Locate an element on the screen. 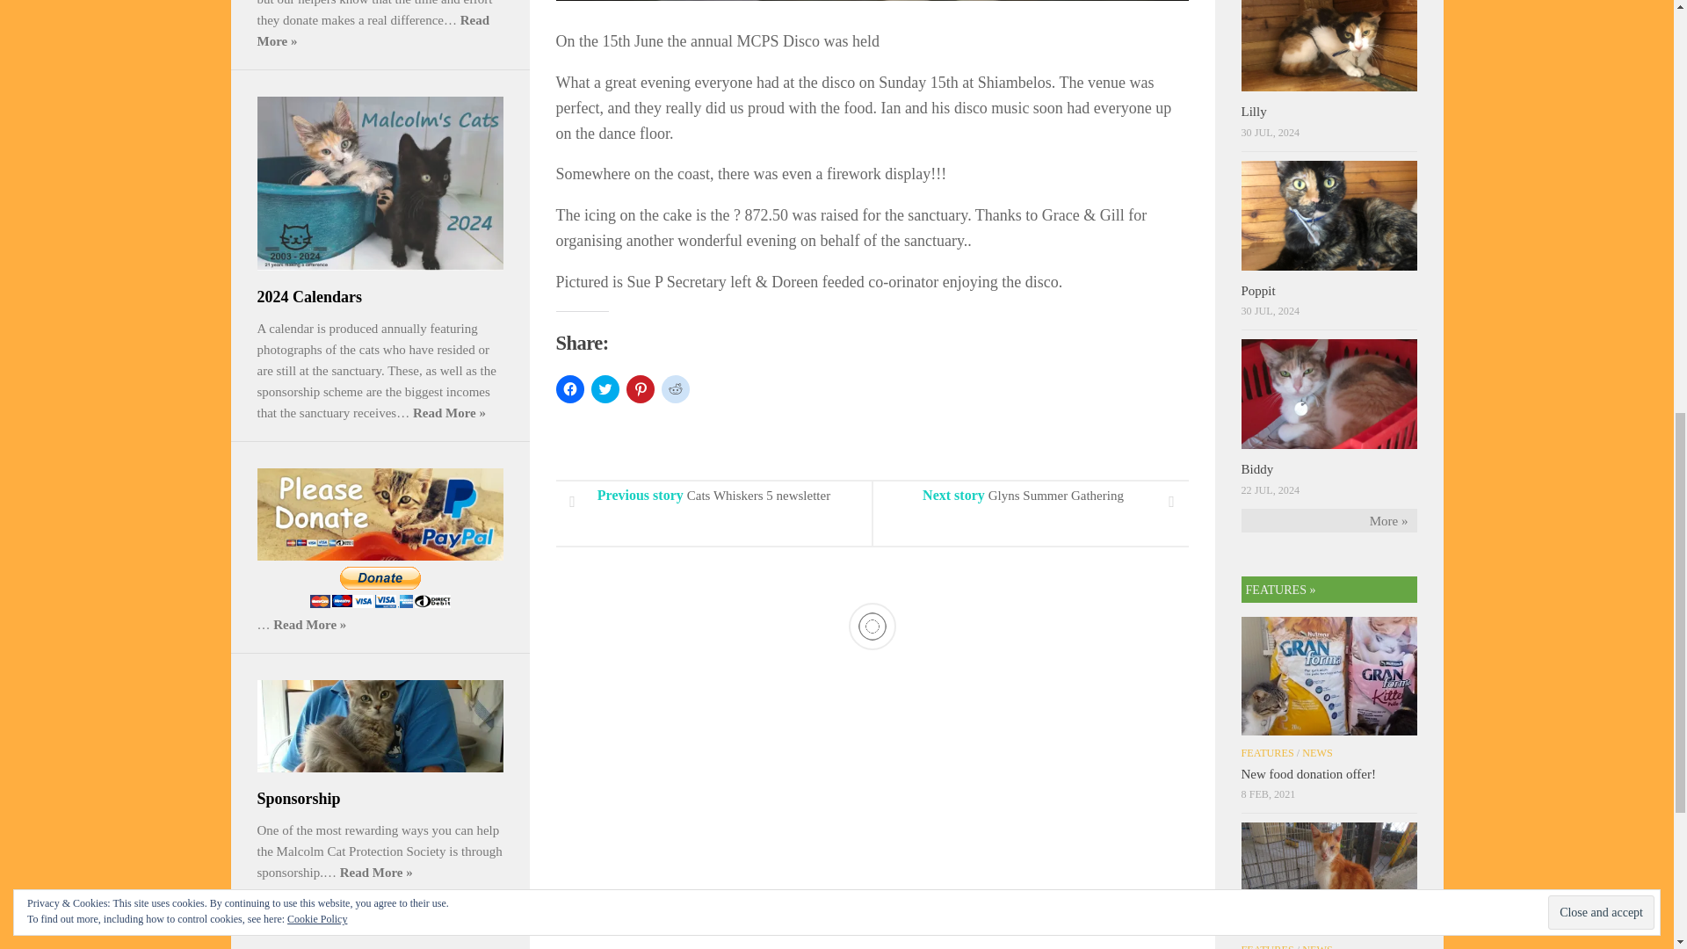 This screenshot has width=1687, height=949. Click to share on Facebook is located at coordinates (569, 388).